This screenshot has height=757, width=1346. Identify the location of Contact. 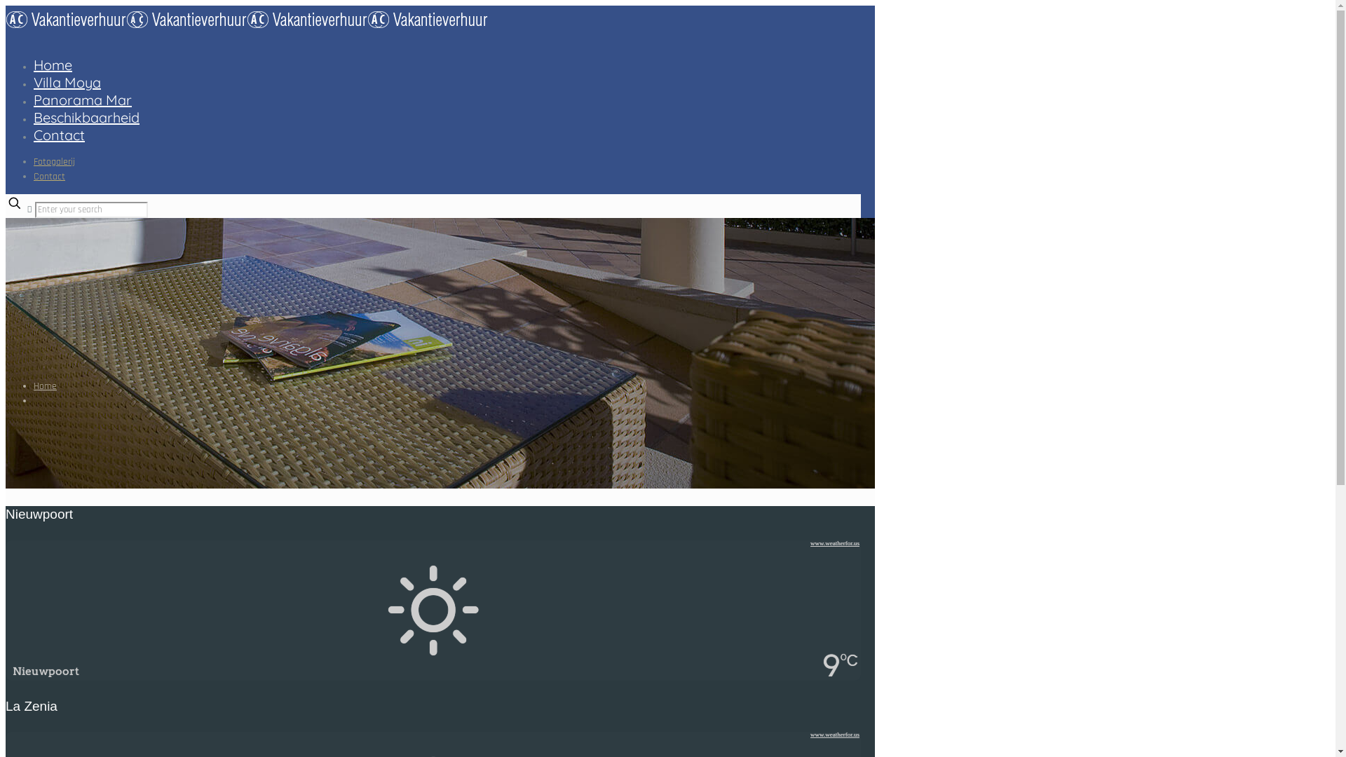
(59, 135).